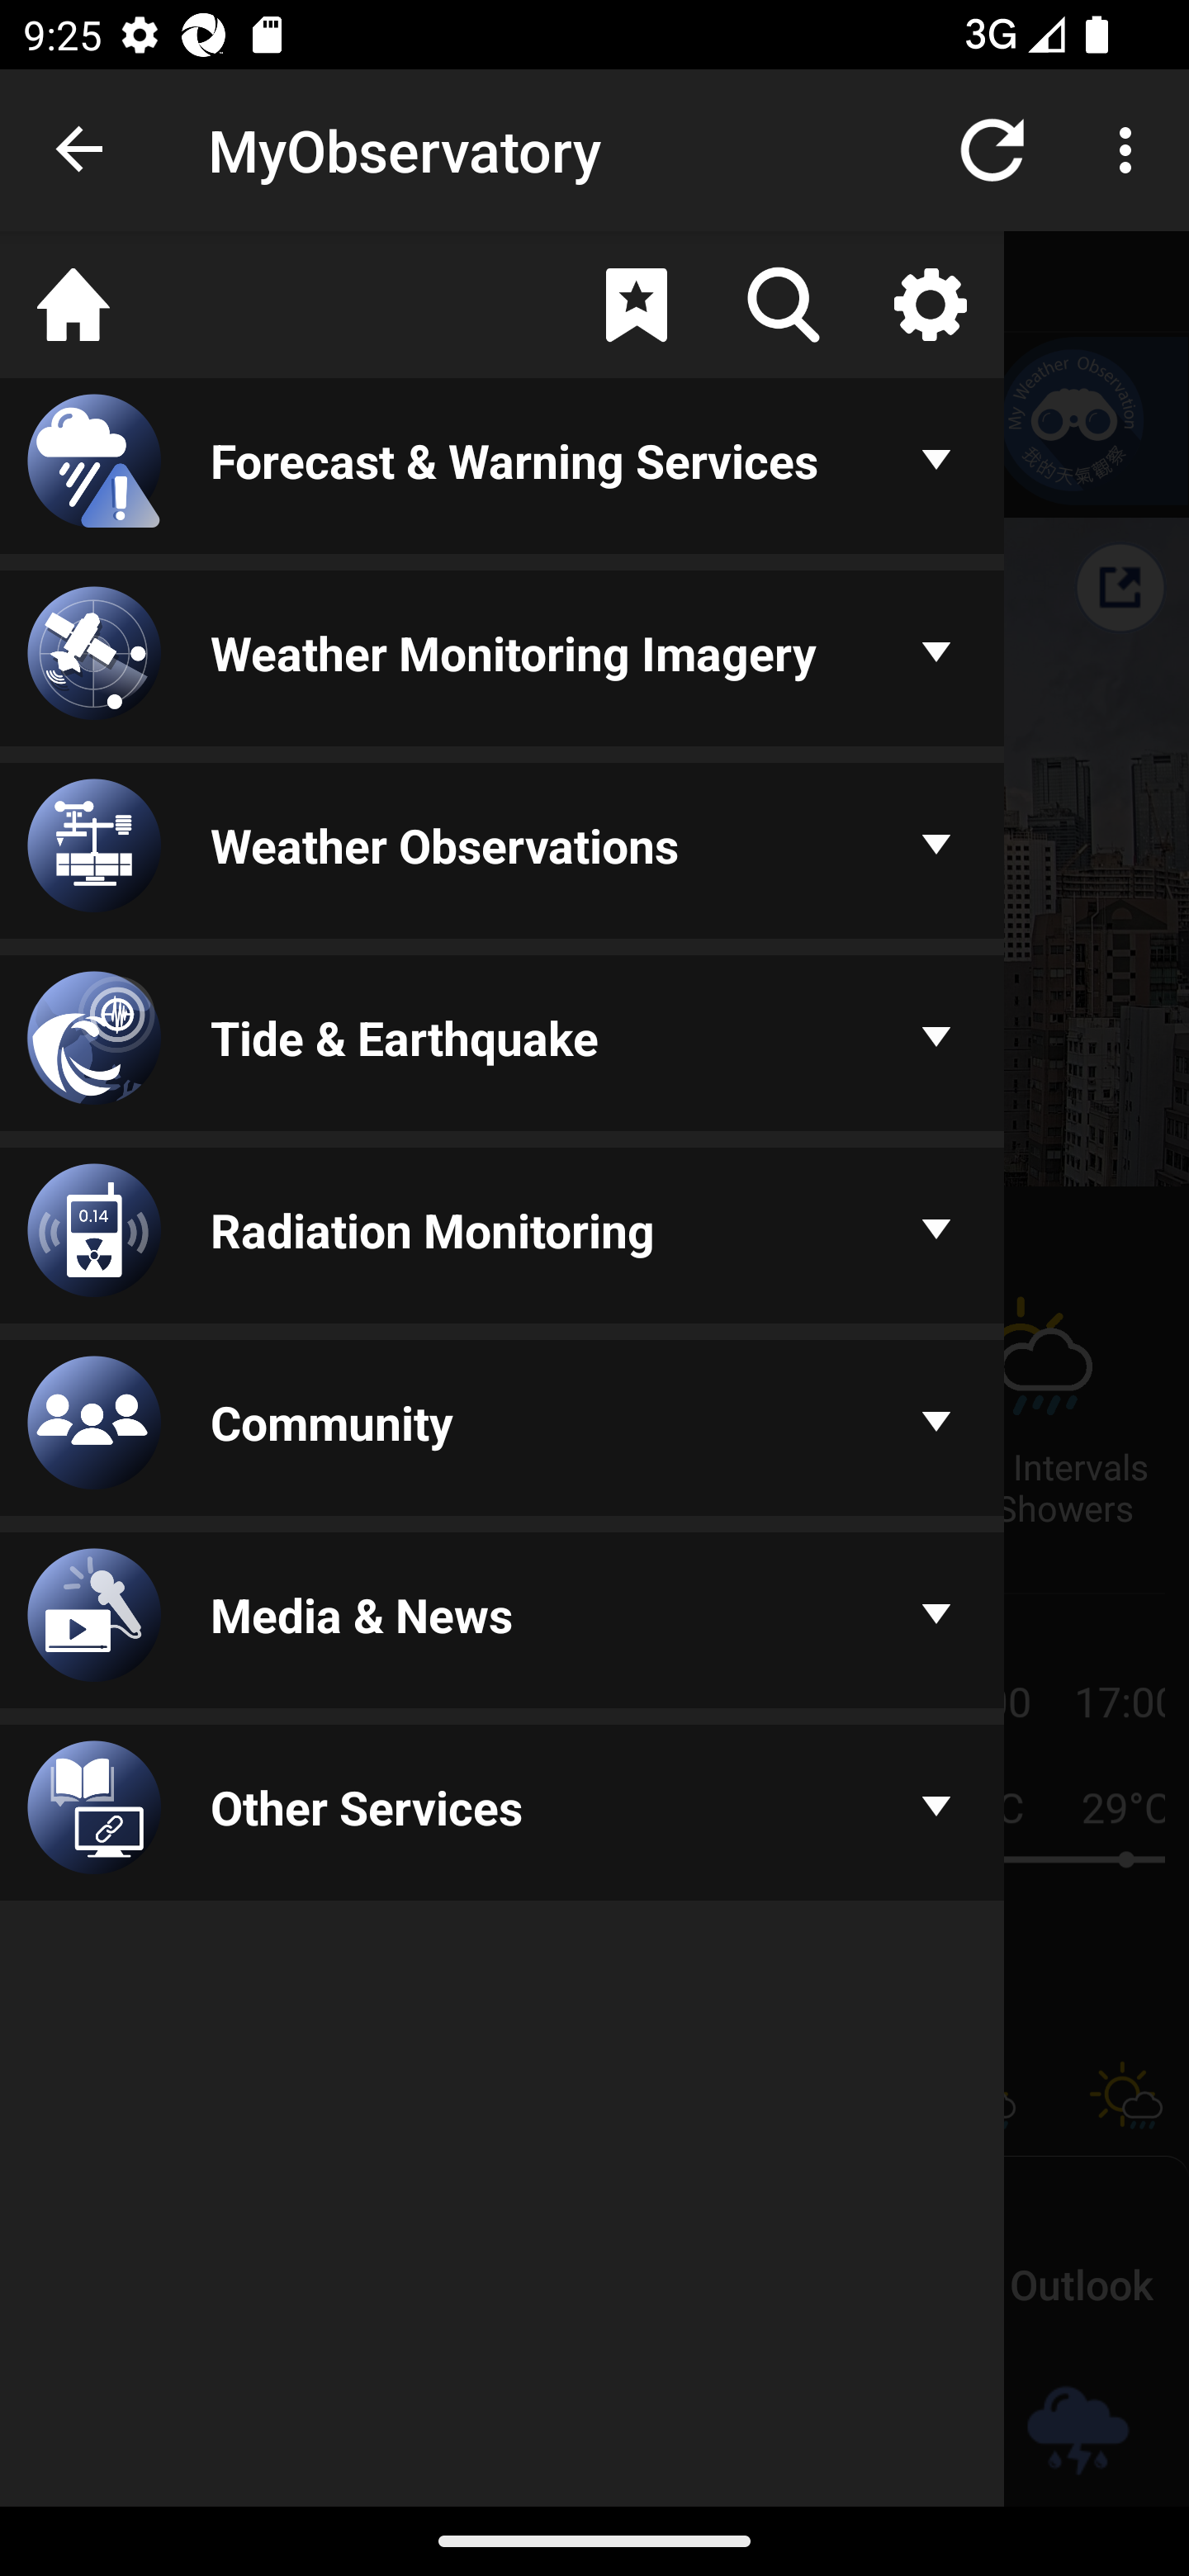 The width and height of the screenshot is (1189, 2576). What do you see at coordinates (502, 1815) in the screenshot?
I see `Other Services Collapsed` at bounding box center [502, 1815].